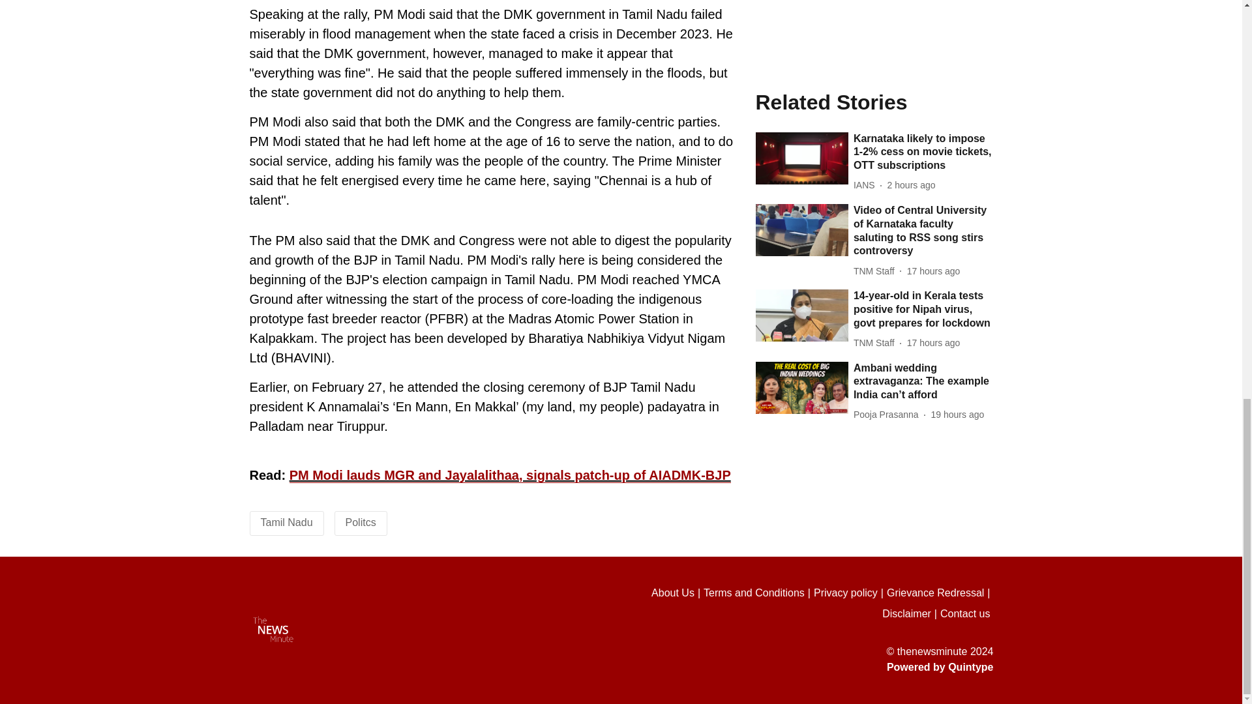 Image resolution: width=1252 pixels, height=704 pixels. Describe the element at coordinates (287, 522) in the screenshot. I see `Tamil Nadu` at that location.